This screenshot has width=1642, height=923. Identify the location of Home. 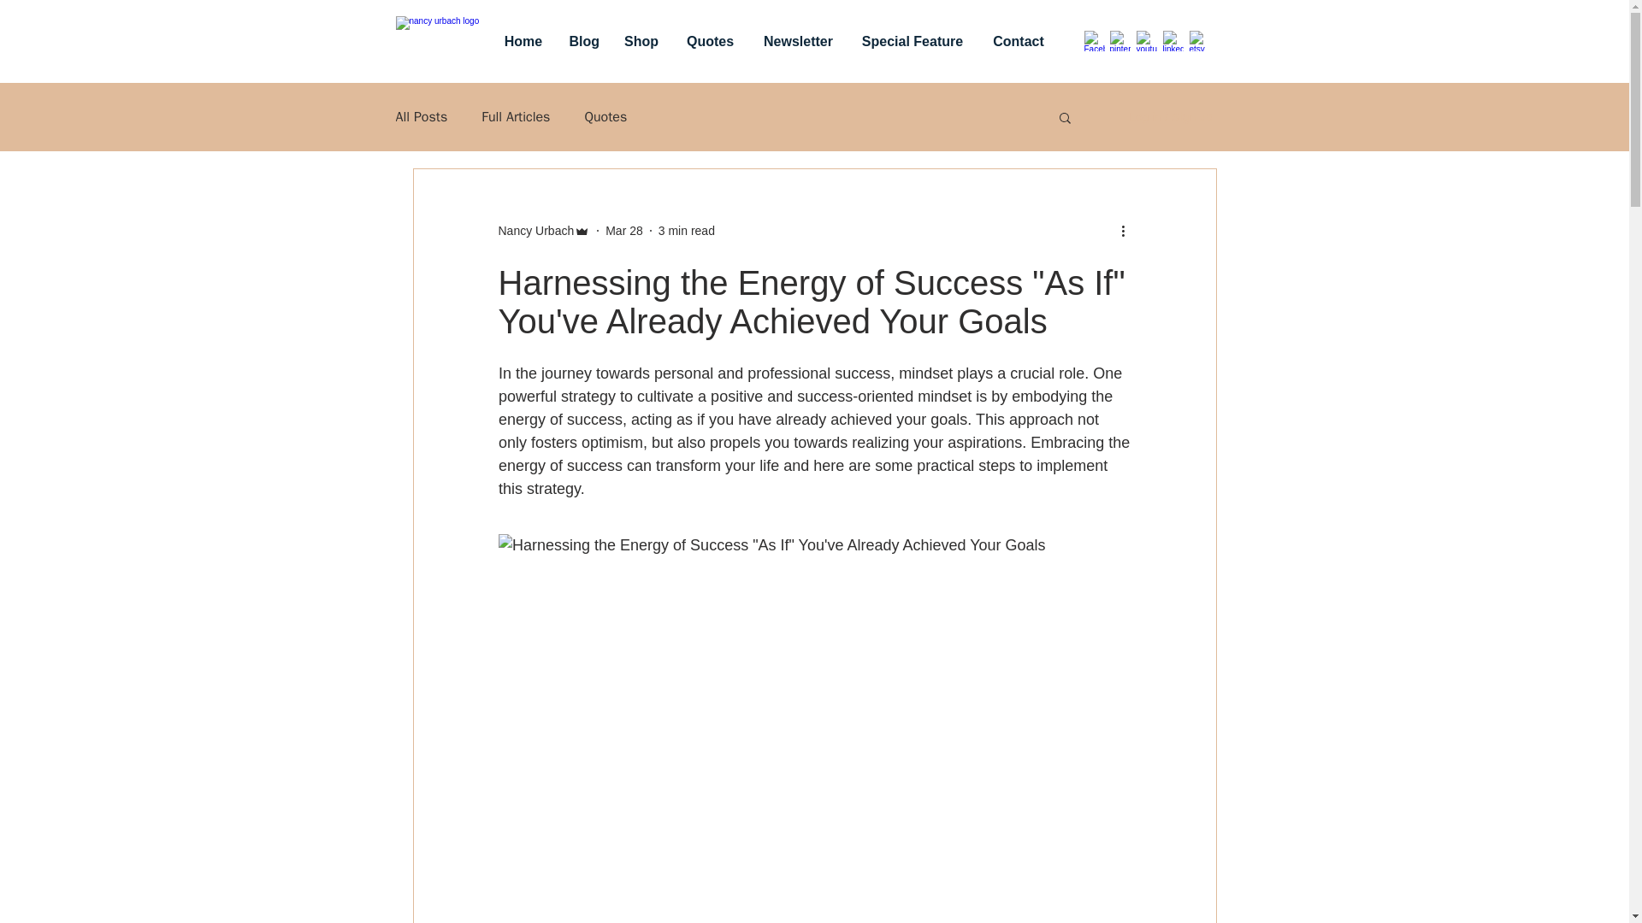
(523, 41).